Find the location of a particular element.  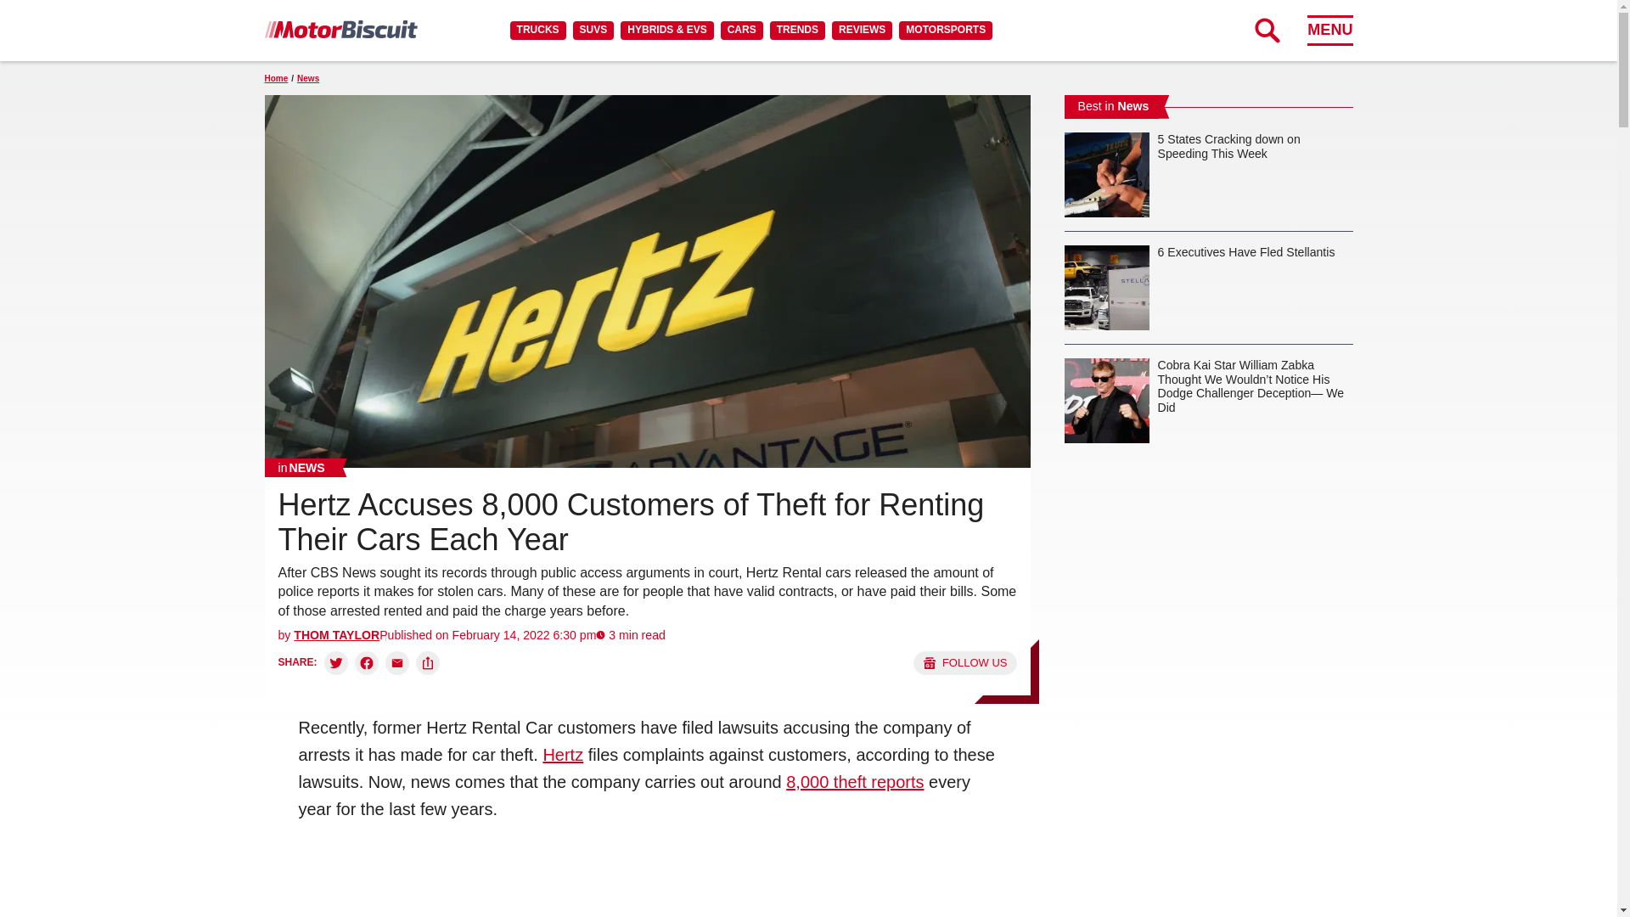

Copy link and share:  is located at coordinates (428, 662).